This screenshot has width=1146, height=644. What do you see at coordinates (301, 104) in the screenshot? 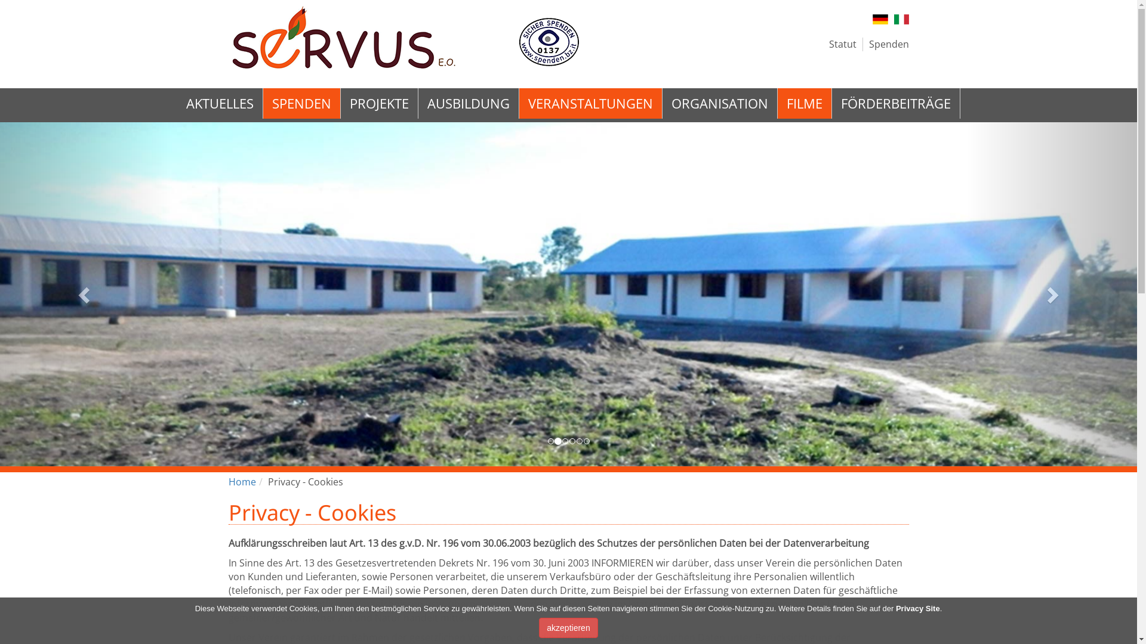
I see `SPENDEN` at bounding box center [301, 104].